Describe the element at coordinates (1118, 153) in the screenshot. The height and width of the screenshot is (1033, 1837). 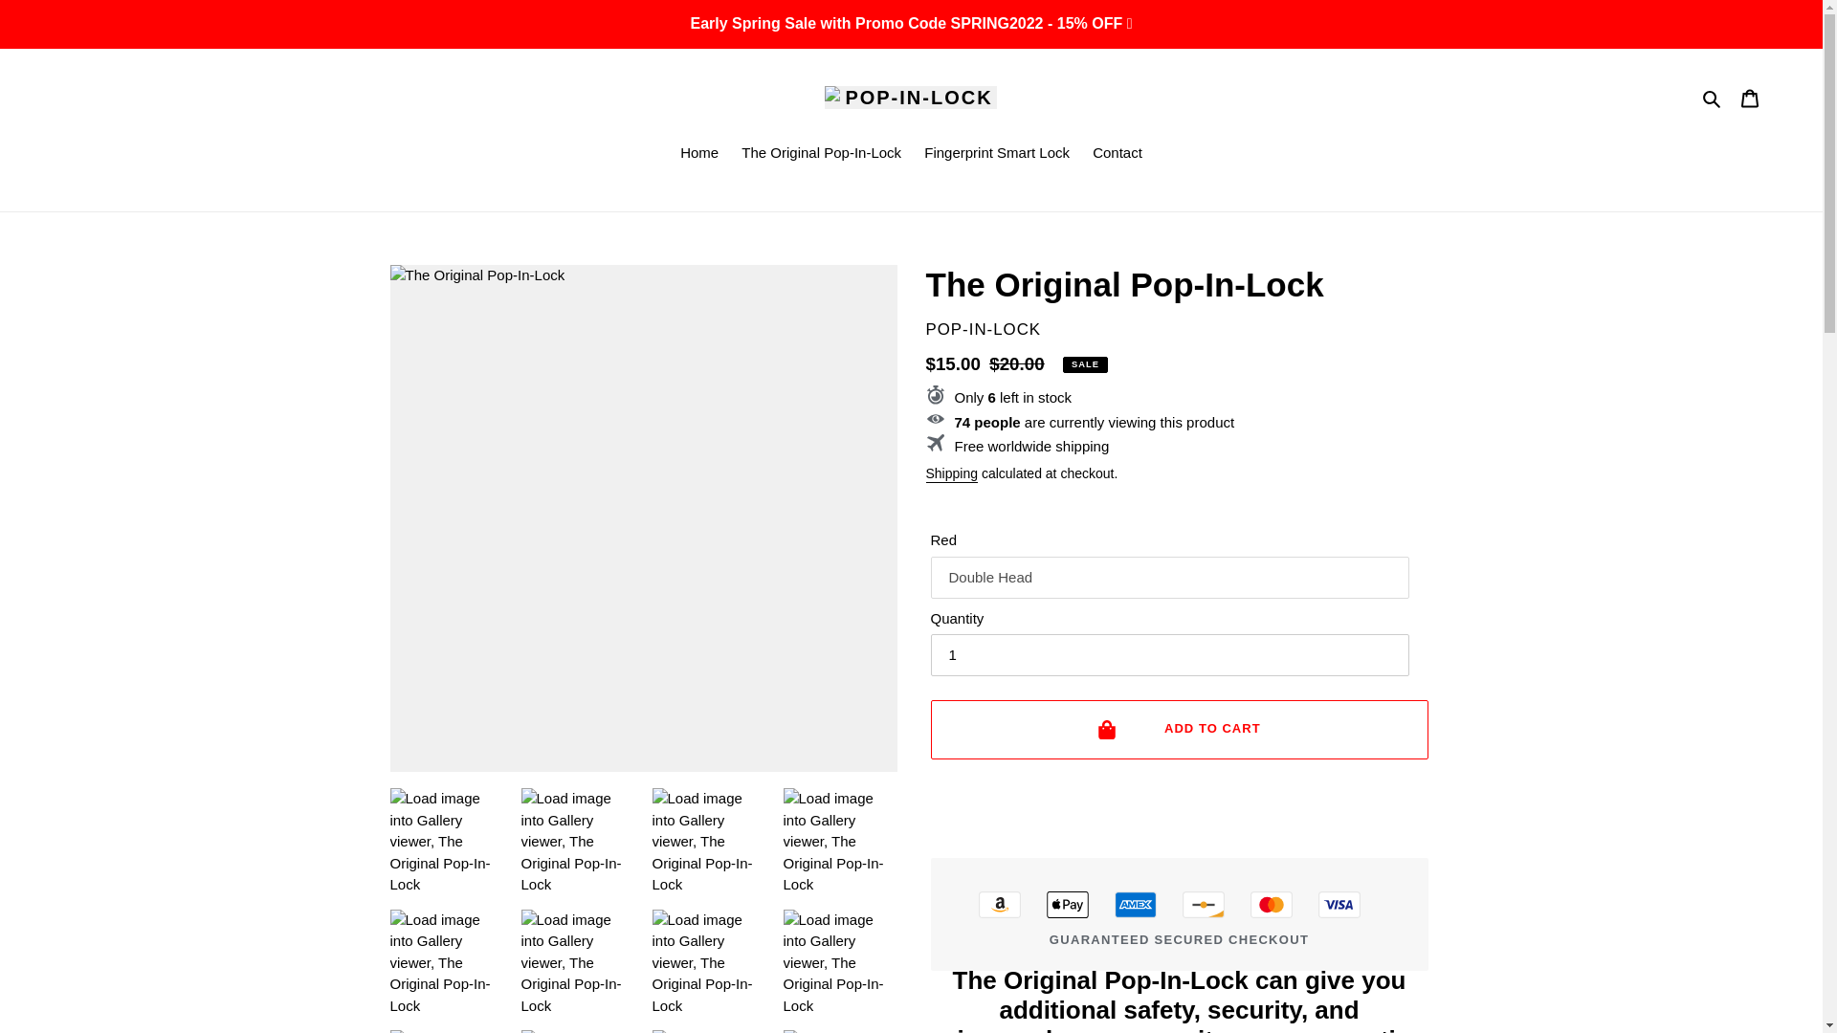
I see `Contact` at that location.